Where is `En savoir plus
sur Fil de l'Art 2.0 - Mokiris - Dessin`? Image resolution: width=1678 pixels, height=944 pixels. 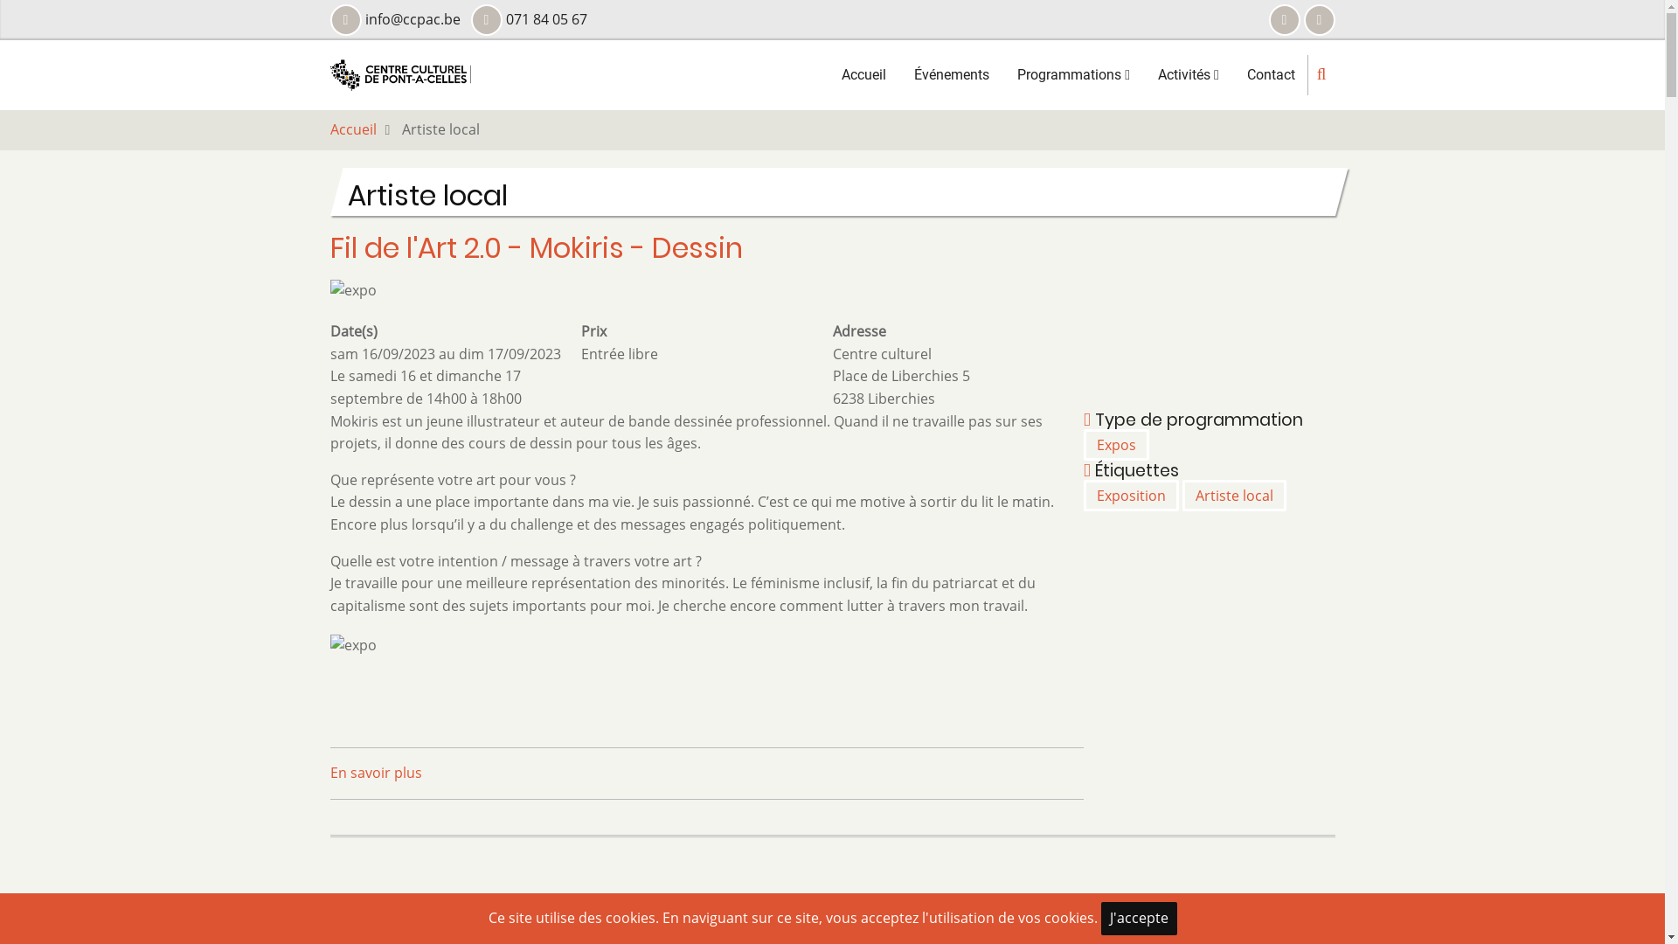
En savoir plus
sur Fil de l'Art 2.0 - Mokiris - Dessin is located at coordinates (376, 773).